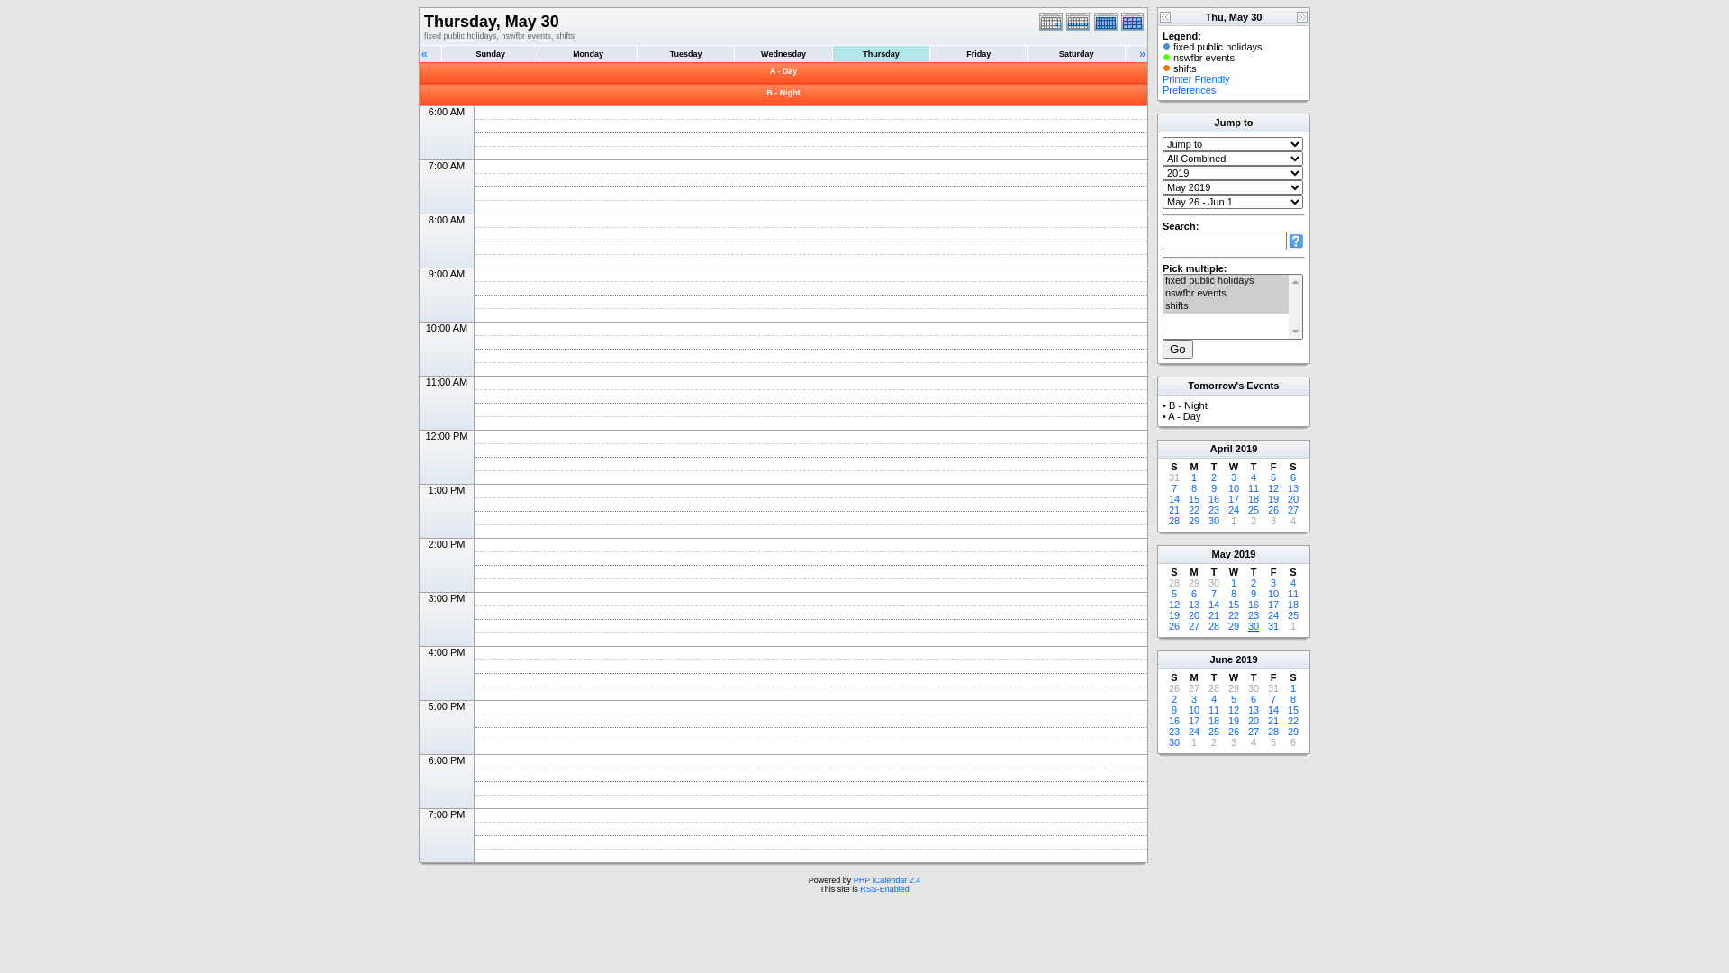 This screenshot has width=1729, height=973. I want to click on 18, so click(1293, 605).